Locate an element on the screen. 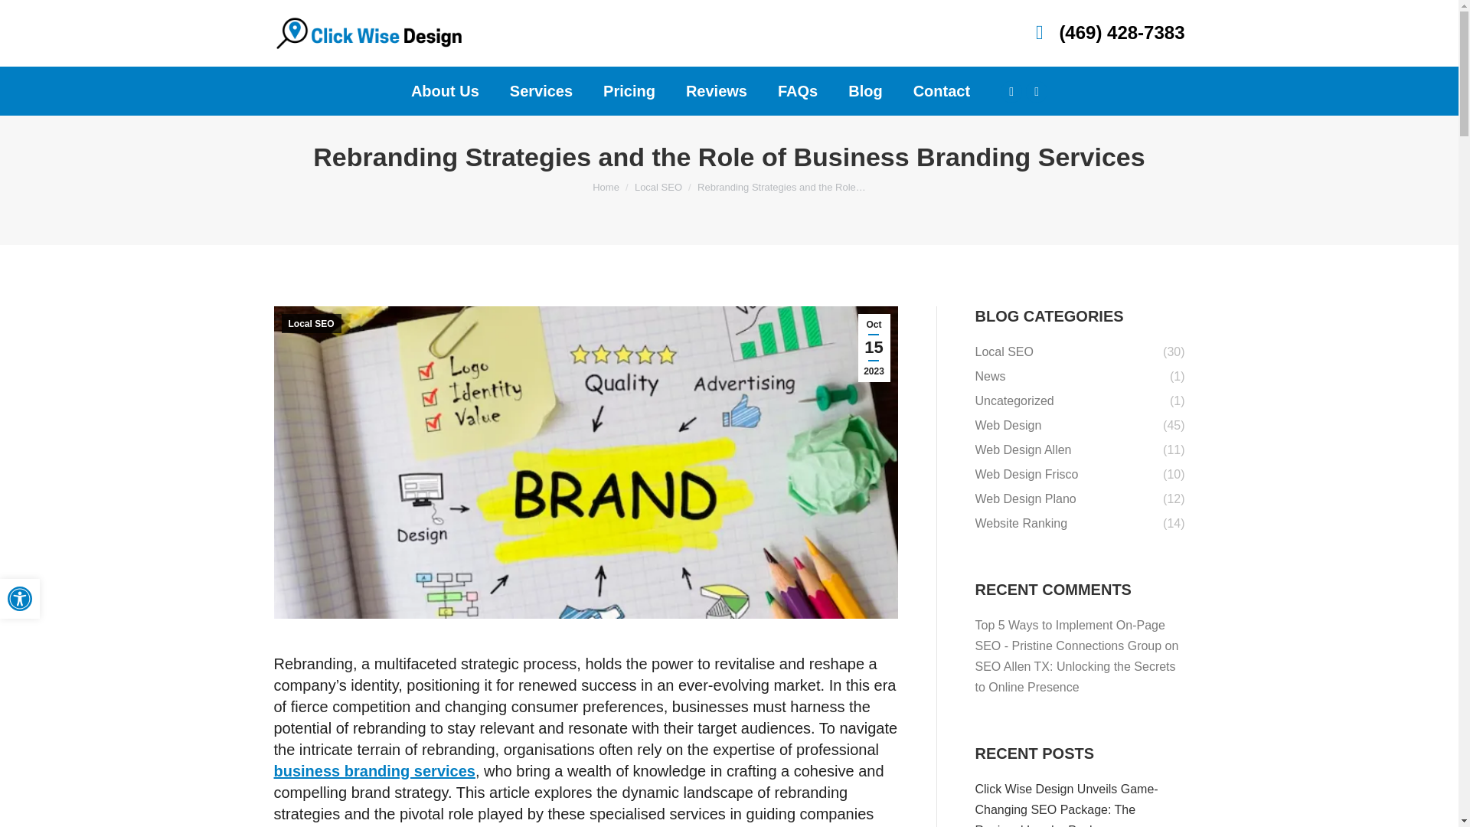 The height and width of the screenshot is (827, 1470). About Us is located at coordinates (445, 90).